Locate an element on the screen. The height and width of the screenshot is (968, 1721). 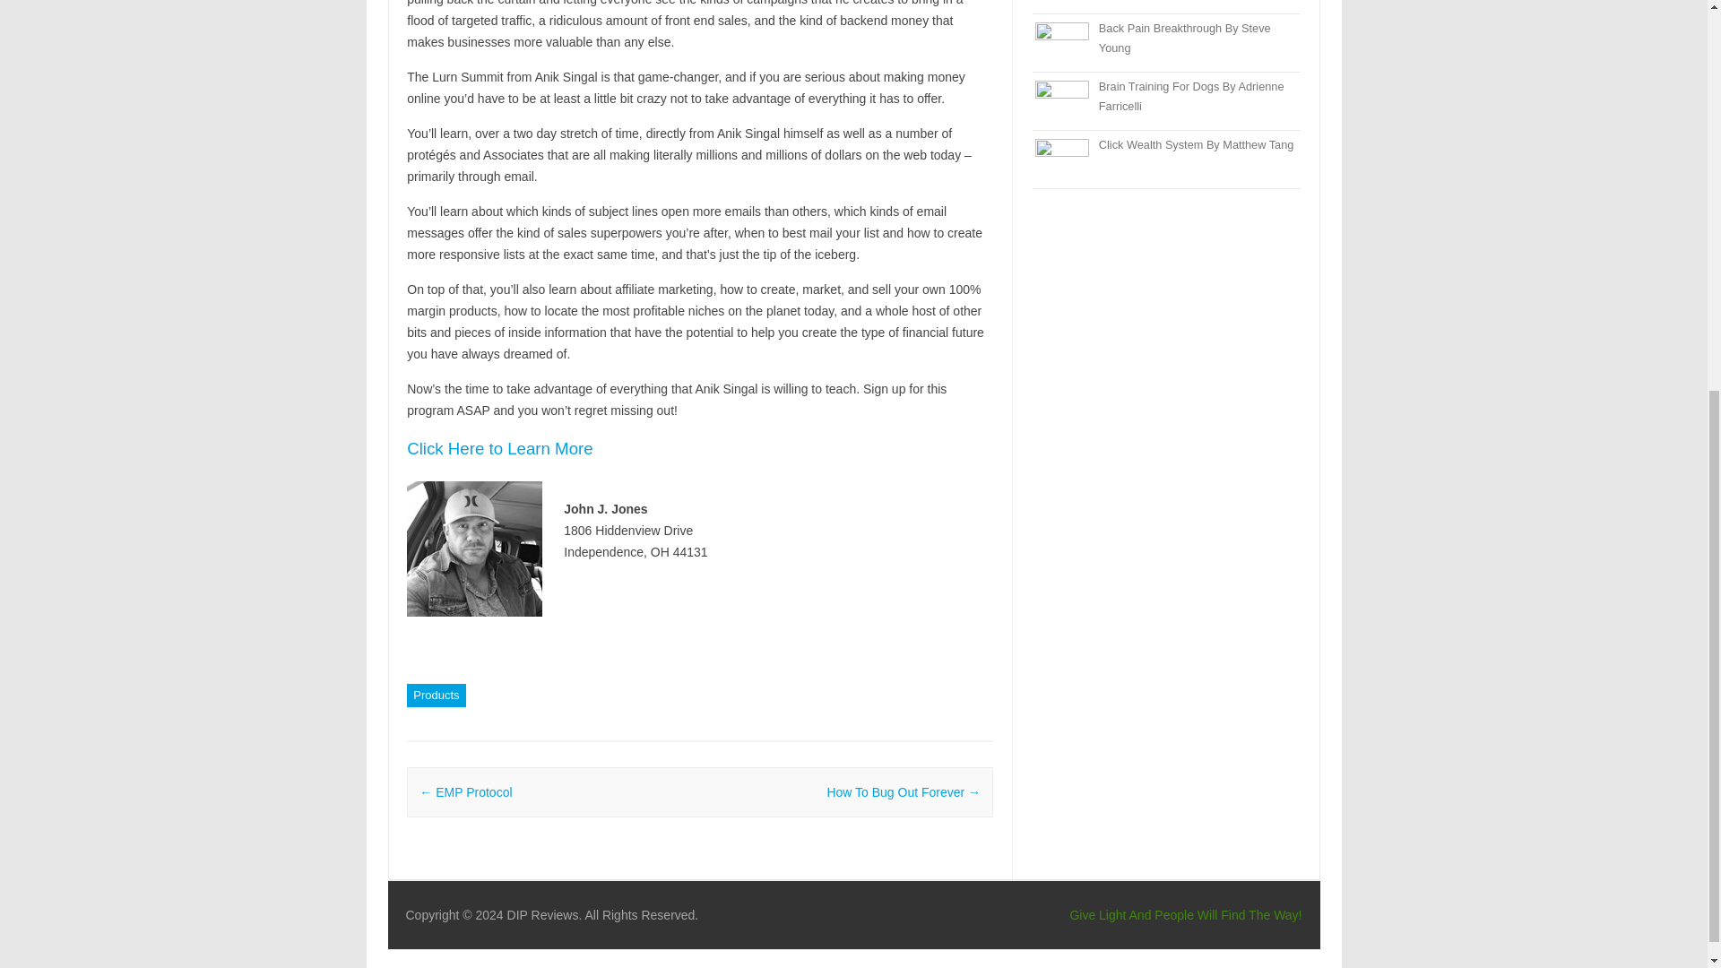
Back Pain Breakthrough By Steve Young is located at coordinates (1185, 38).